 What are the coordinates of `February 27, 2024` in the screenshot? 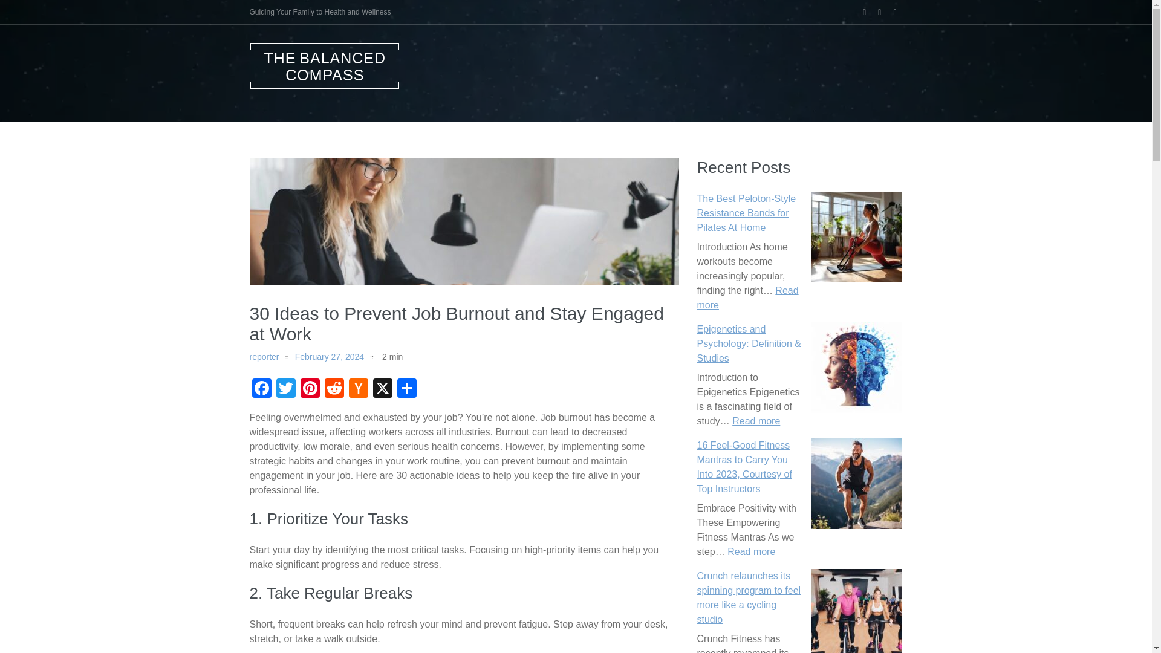 It's located at (329, 357).